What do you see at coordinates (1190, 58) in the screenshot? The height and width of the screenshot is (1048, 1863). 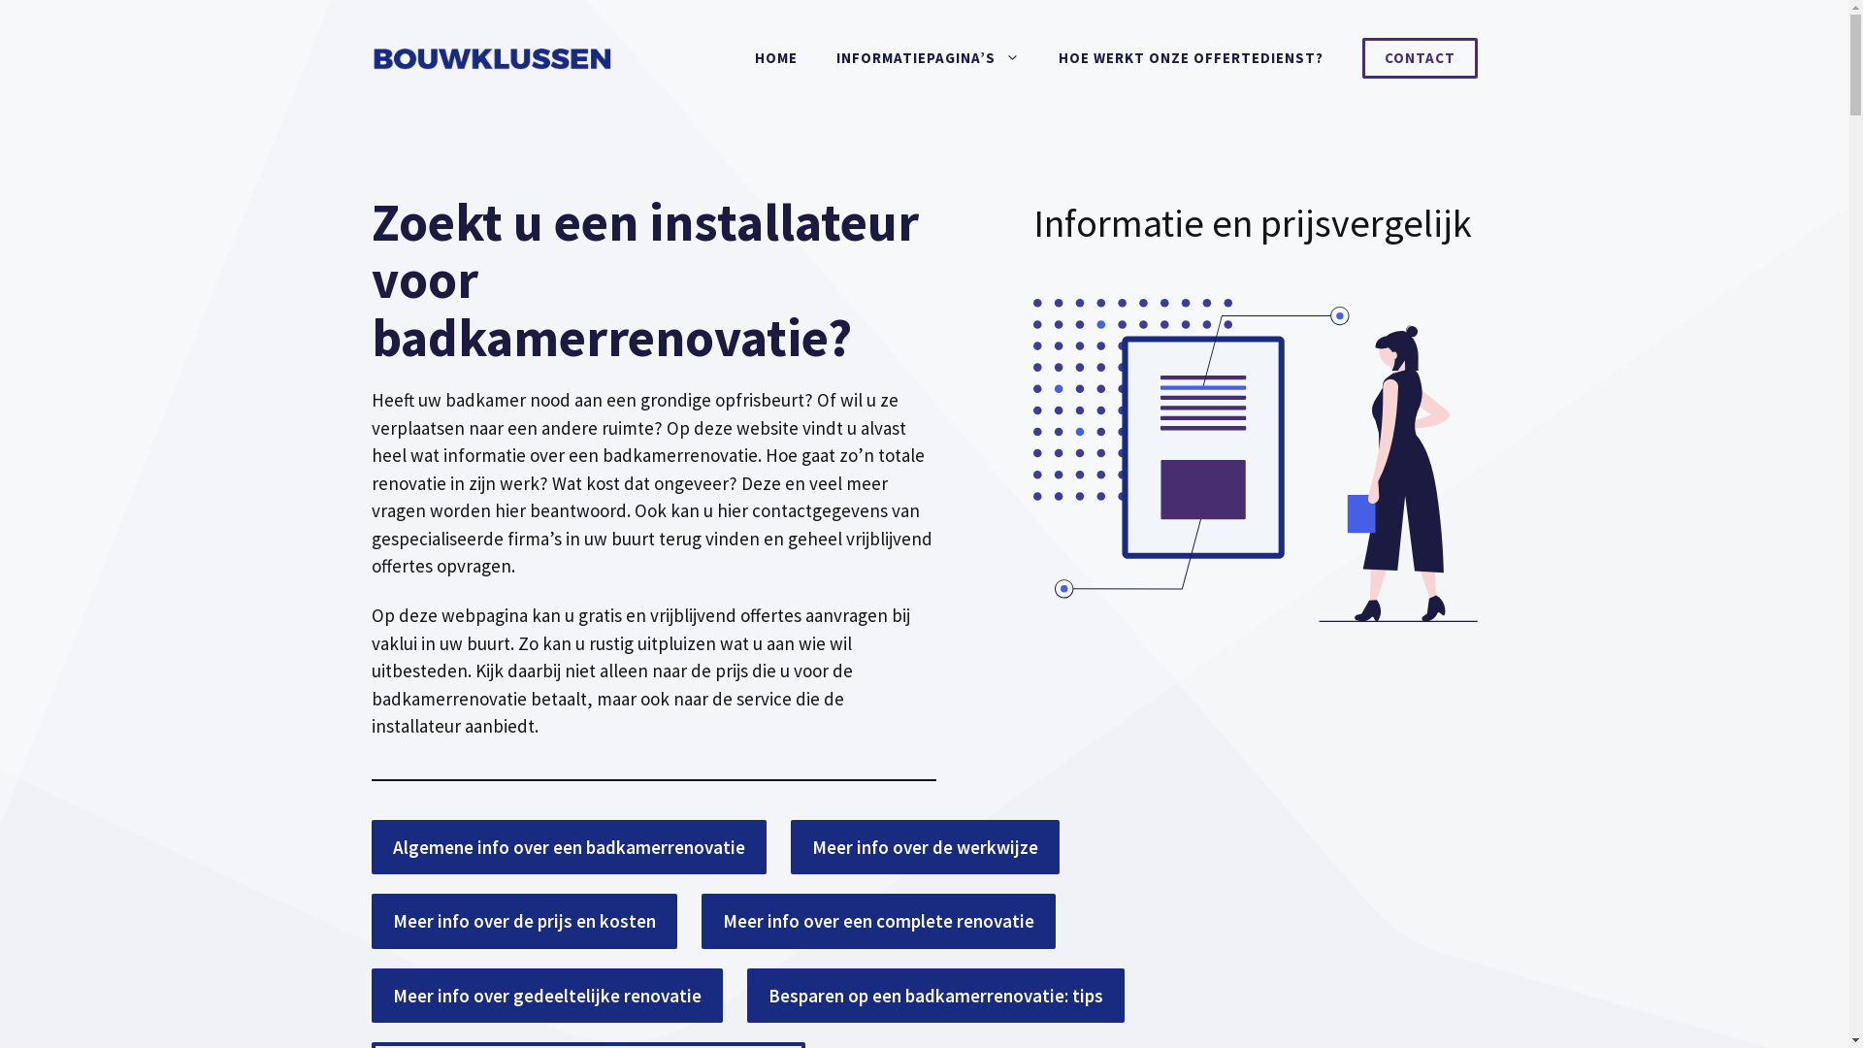 I see `HOE WERKT ONZE OFFERTEDIENST?` at bounding box center [1190, 58].